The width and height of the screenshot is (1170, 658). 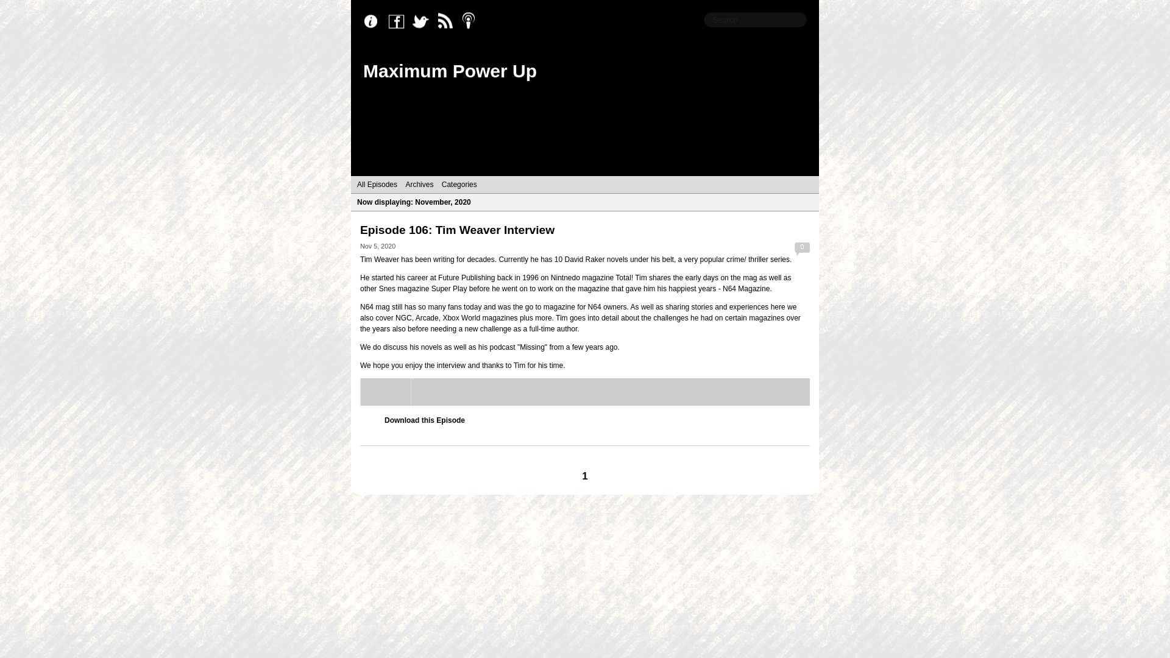 I want to click on Subscribe in Apple Podcasts, so click(x=473, y=21).